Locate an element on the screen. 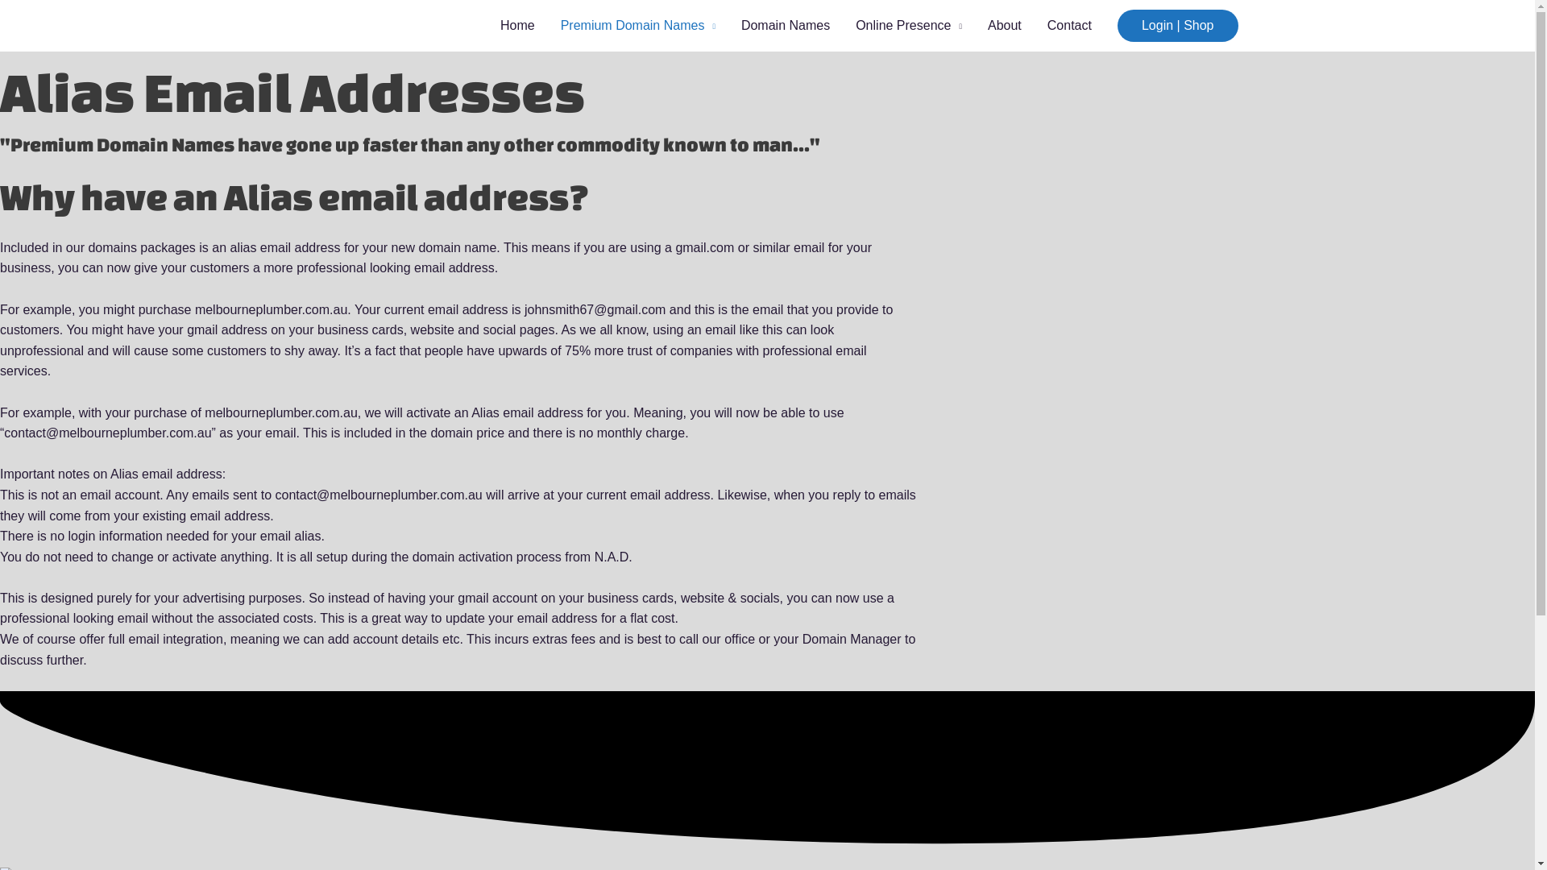 The image size is (1547, 870). Online Presence is located at coordinates (909, 26).